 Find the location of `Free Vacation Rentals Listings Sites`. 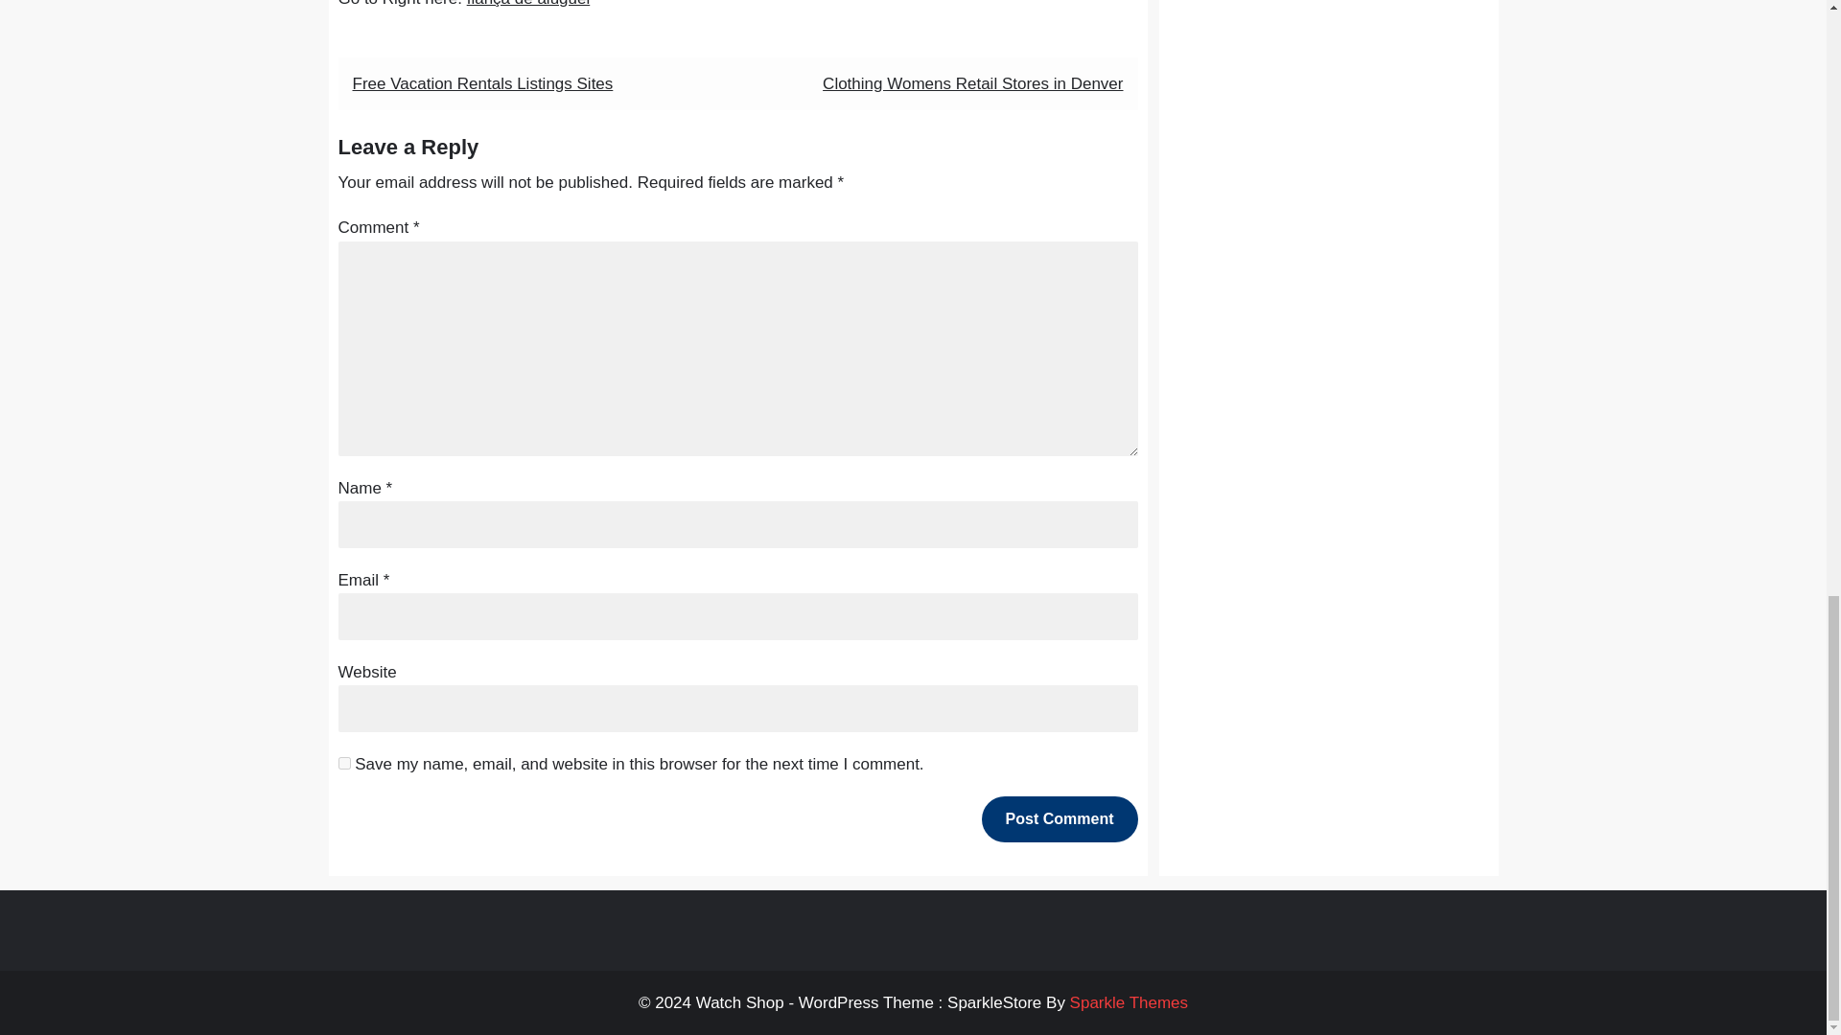

Free Vacation Rentals Listings Sites is located at coordinates (483, 83).